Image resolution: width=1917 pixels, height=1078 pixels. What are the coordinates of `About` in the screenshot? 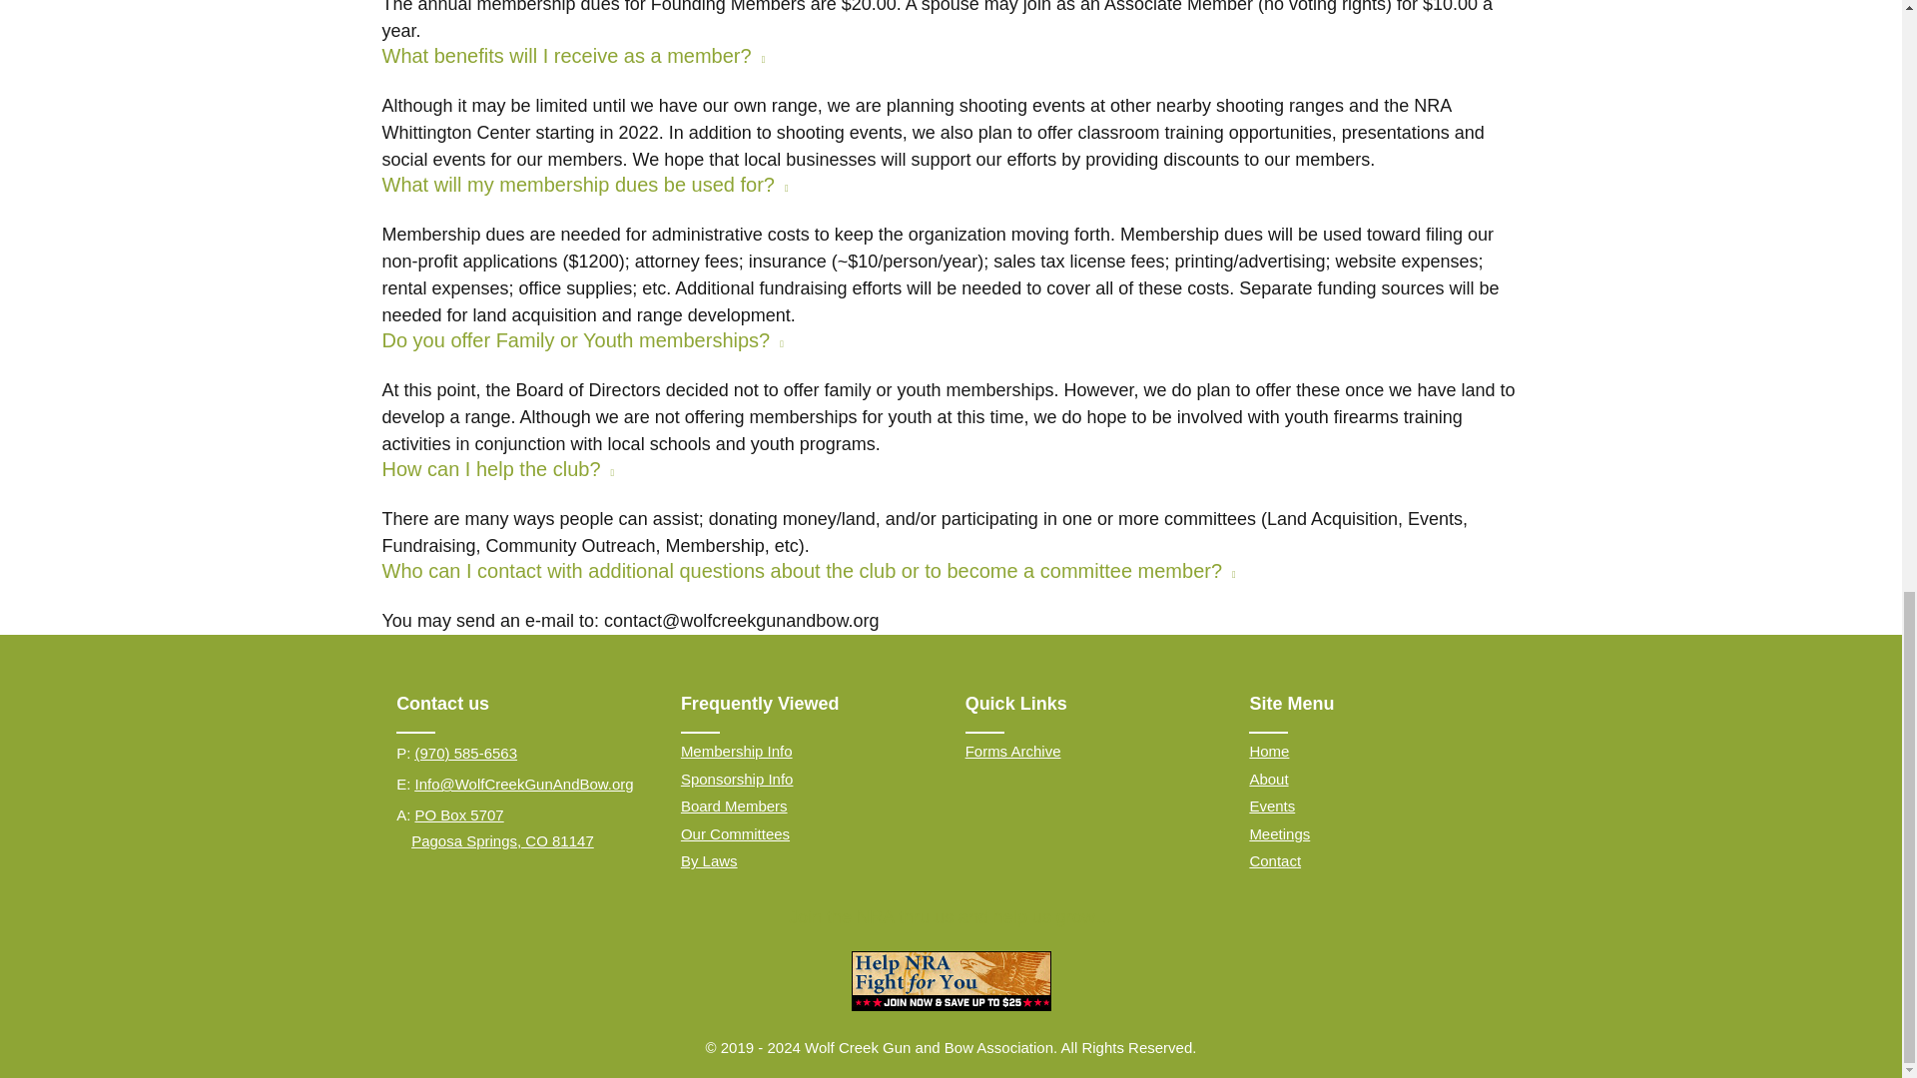 It's located at (1268, 779).